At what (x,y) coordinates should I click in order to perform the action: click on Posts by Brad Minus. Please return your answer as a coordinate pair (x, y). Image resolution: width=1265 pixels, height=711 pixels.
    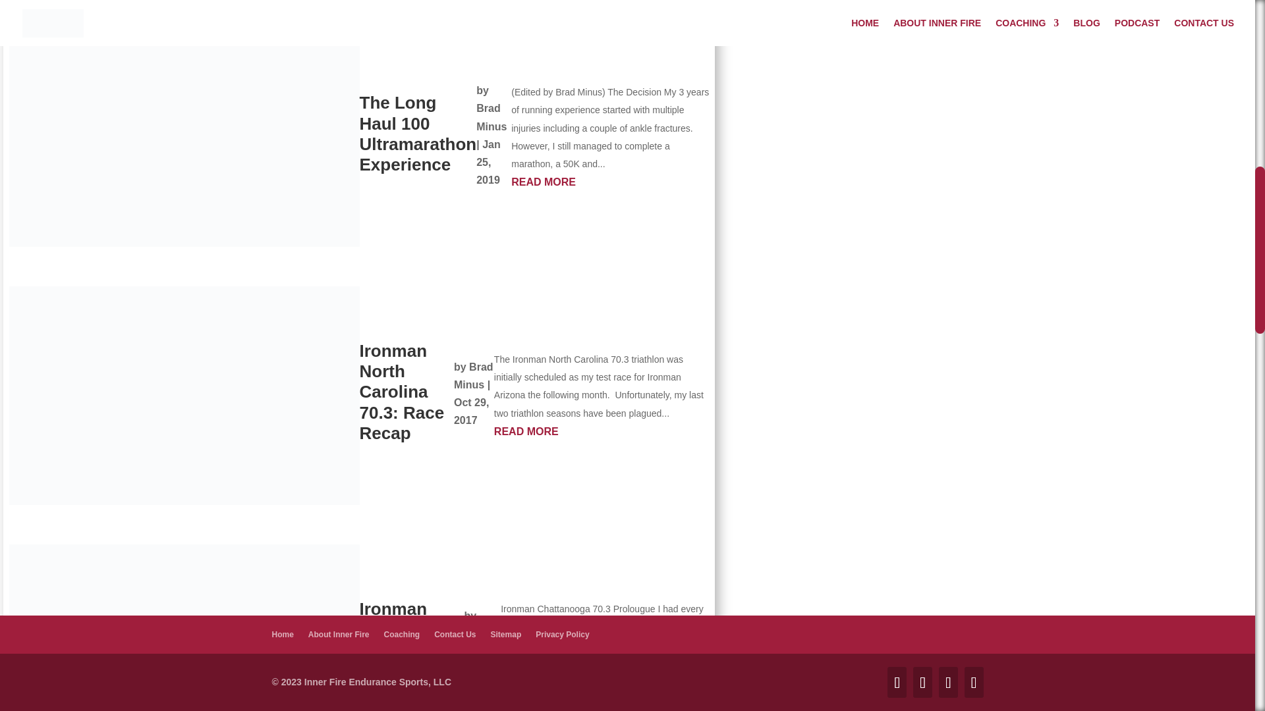
    Looking at the image, I should click on (492, 117).